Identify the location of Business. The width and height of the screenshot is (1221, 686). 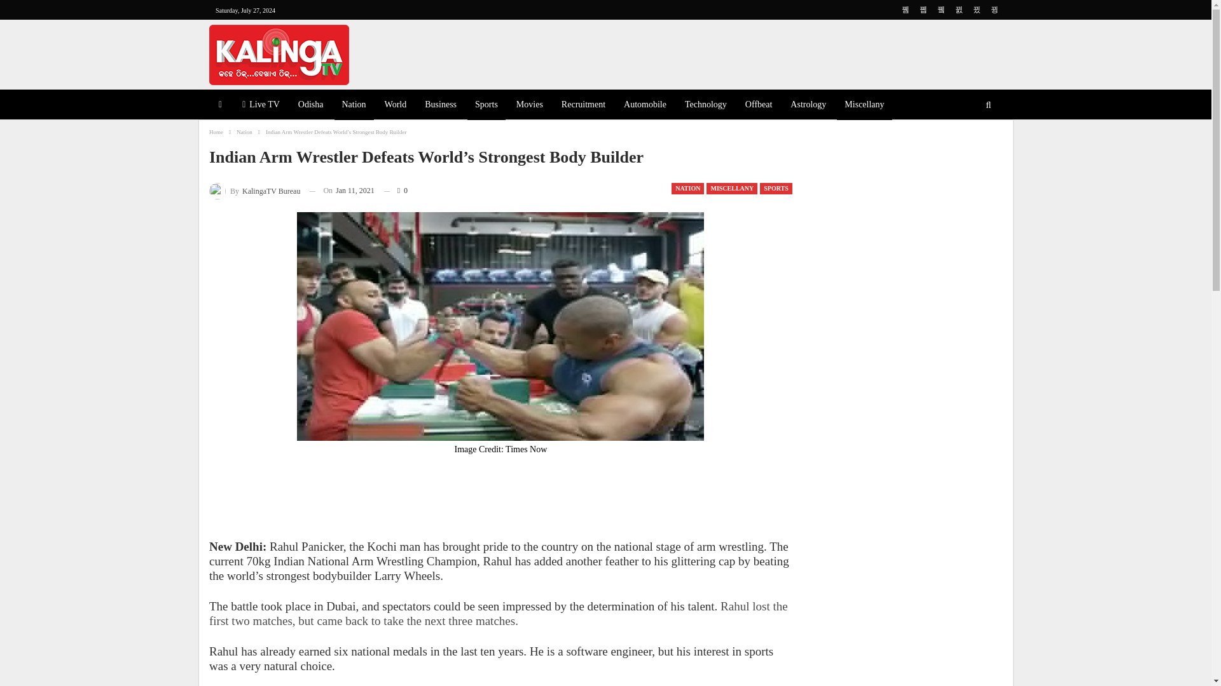
(440, 105).